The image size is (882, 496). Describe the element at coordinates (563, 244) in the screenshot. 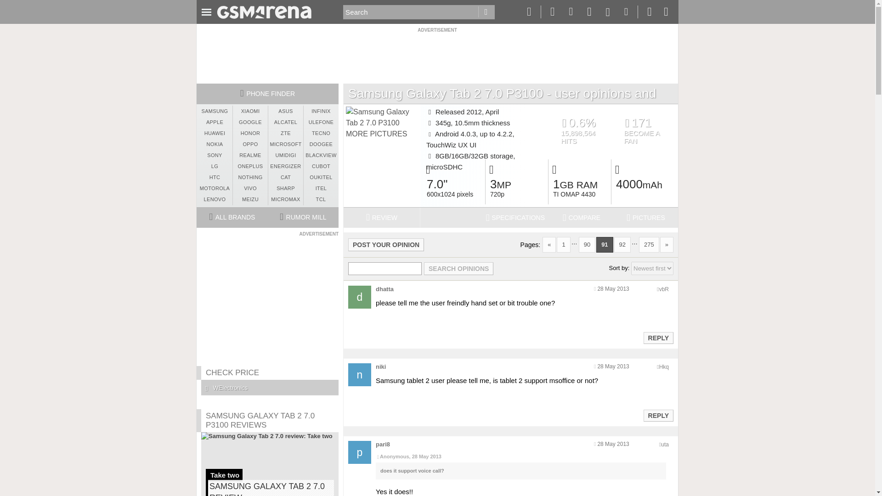

I see `1` at that location.